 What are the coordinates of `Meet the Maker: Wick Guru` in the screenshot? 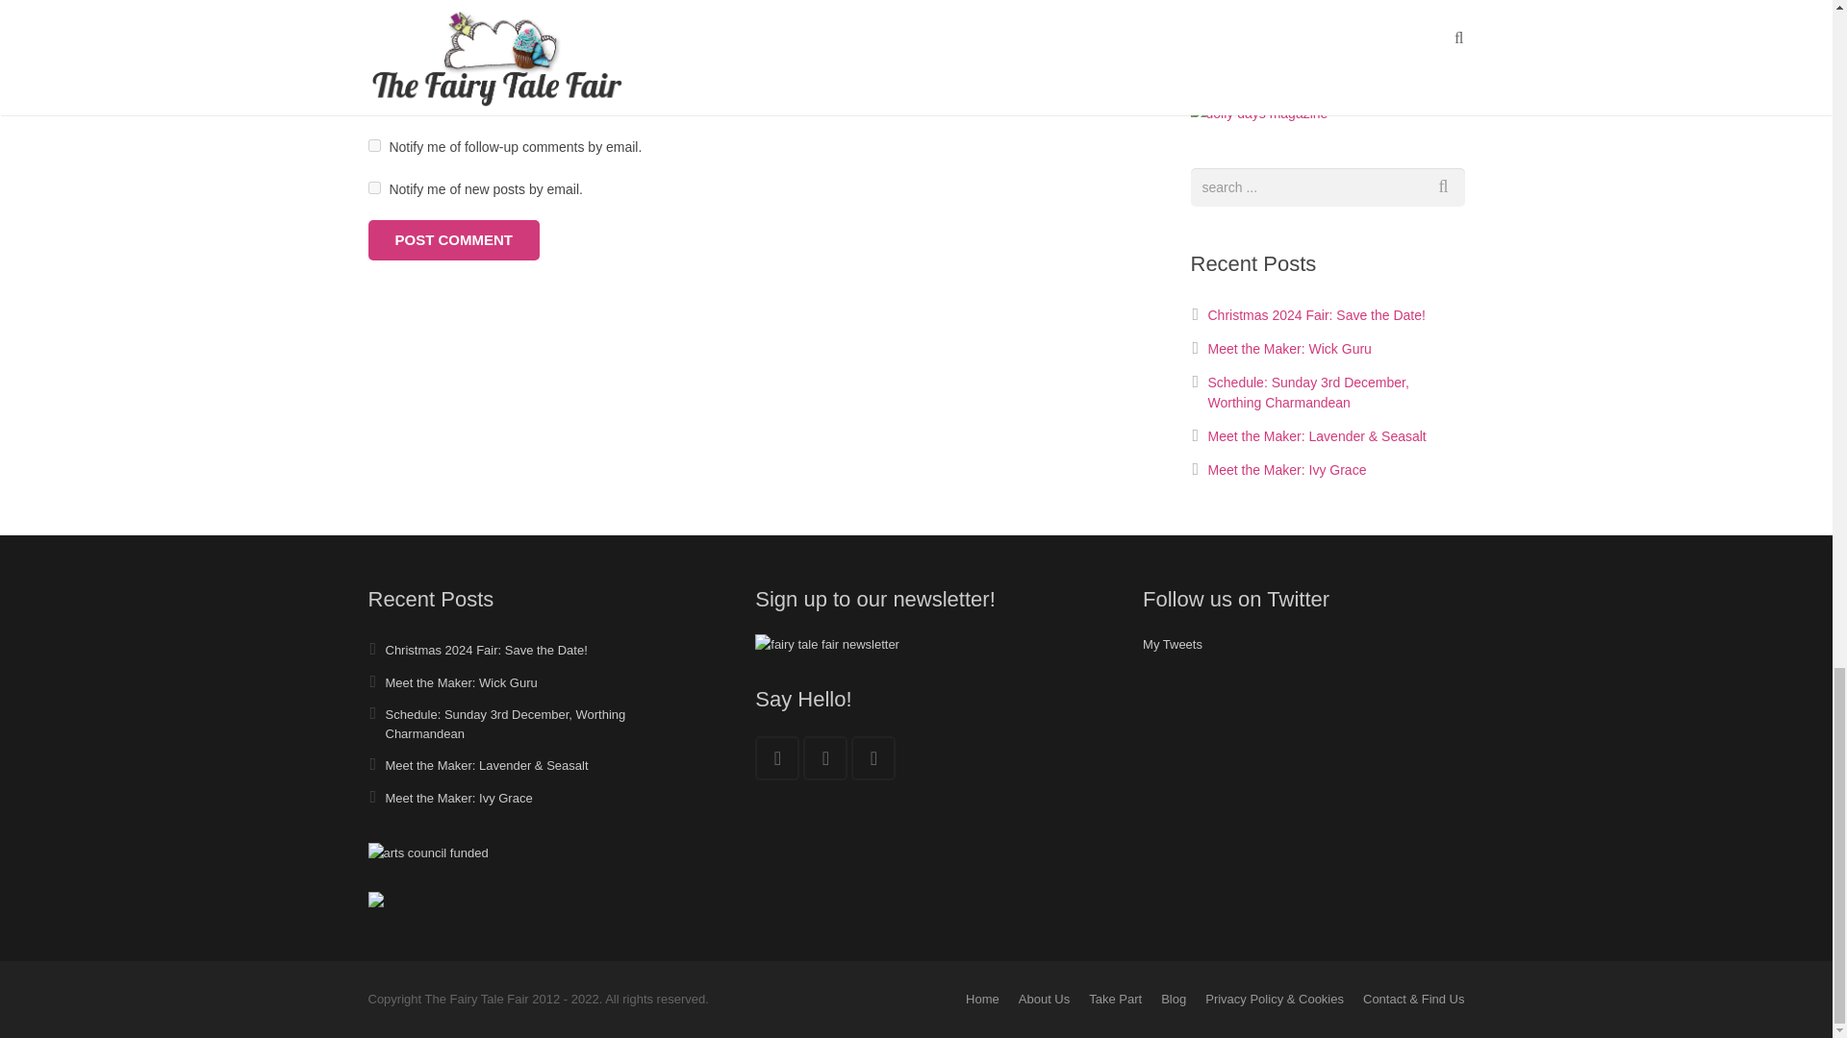 It's located at (1289, 349).